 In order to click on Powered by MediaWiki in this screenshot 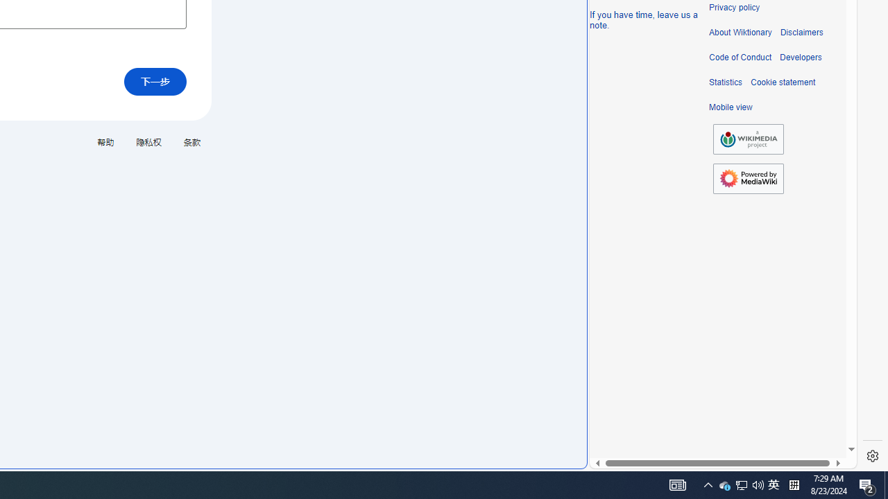, I will do `click(748, 179)`.